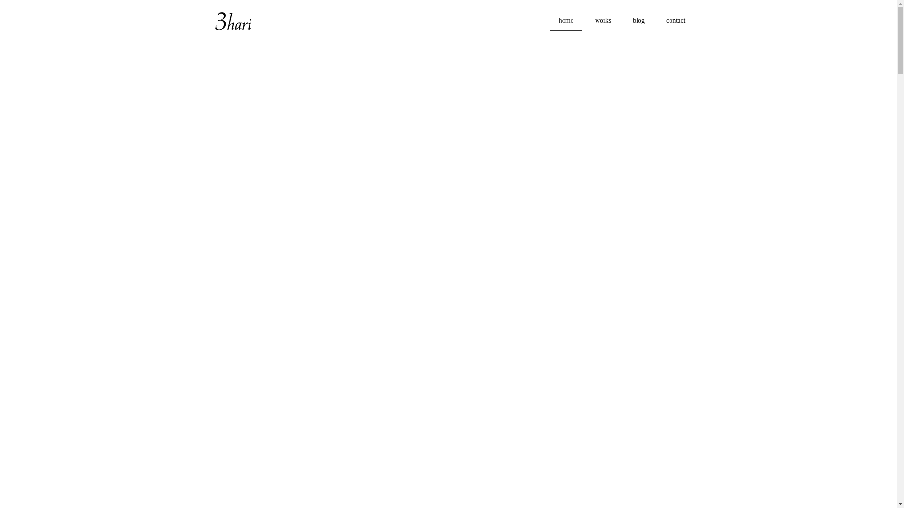 This screenshot has width=904, height=508. What do you see at coordinates (566, 21) in the screenshot?
I see `home` at bounding box center [566, 21].